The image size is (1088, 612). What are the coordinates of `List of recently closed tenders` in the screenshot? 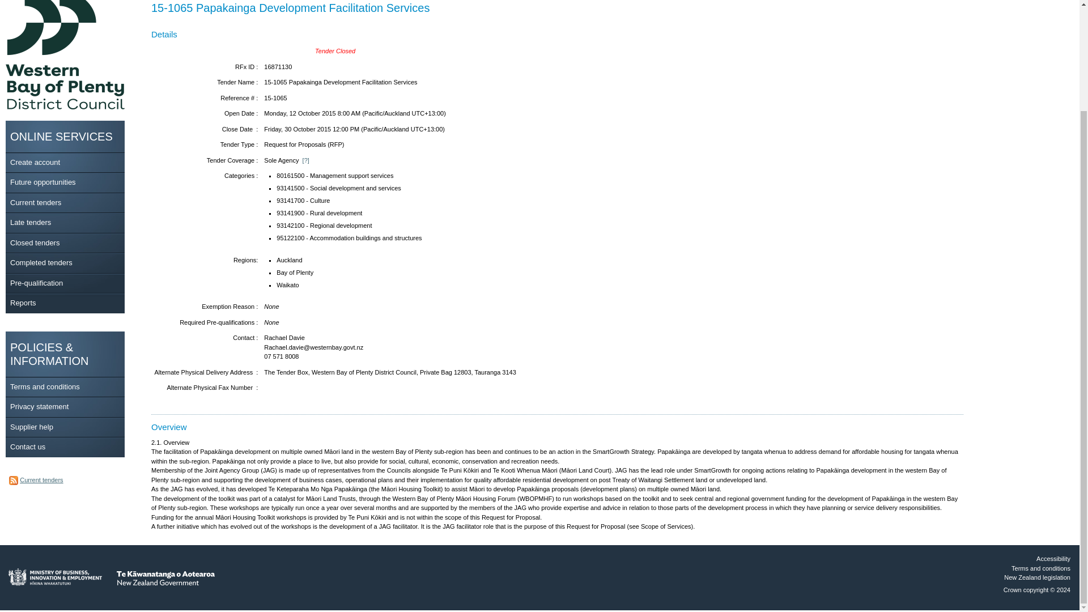 It's located at (35, 243).